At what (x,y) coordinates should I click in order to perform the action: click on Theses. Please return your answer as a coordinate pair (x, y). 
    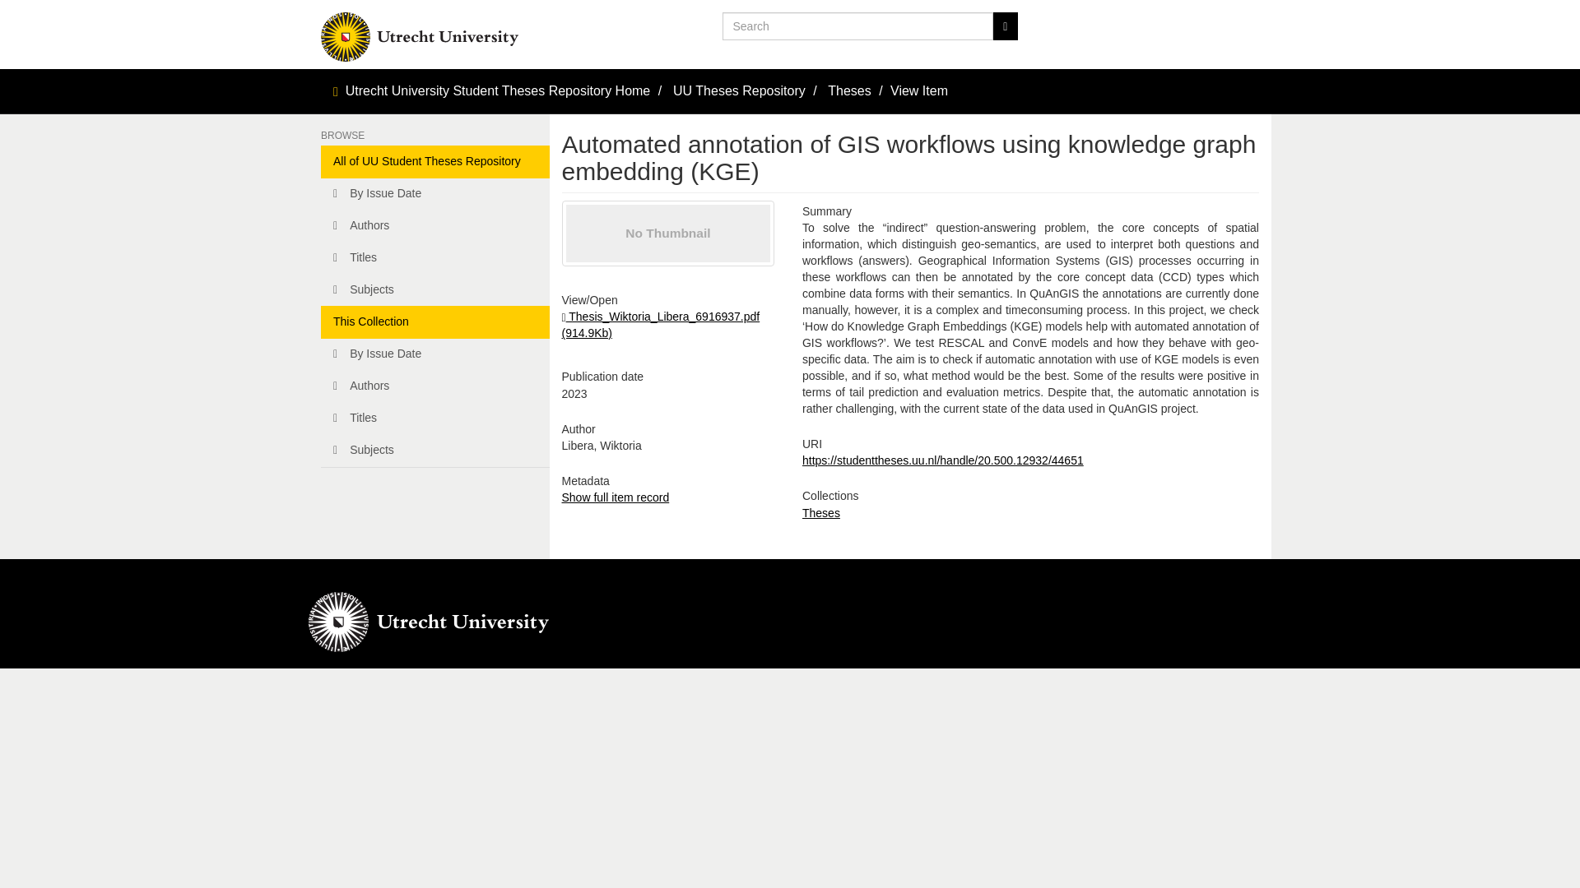
    Looking at the image, I should click on (849, 90).